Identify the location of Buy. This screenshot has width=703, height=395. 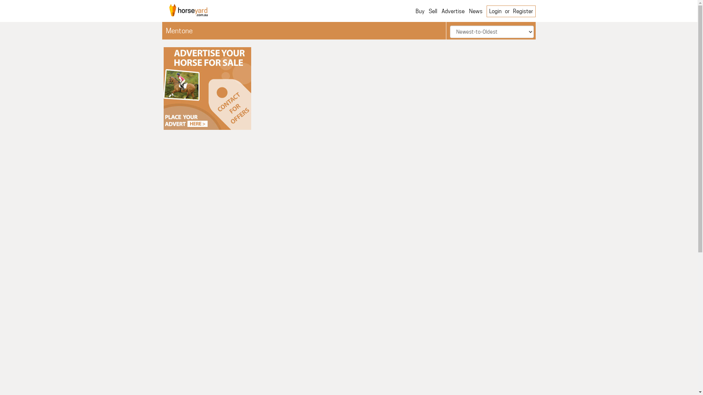
(420, 14).